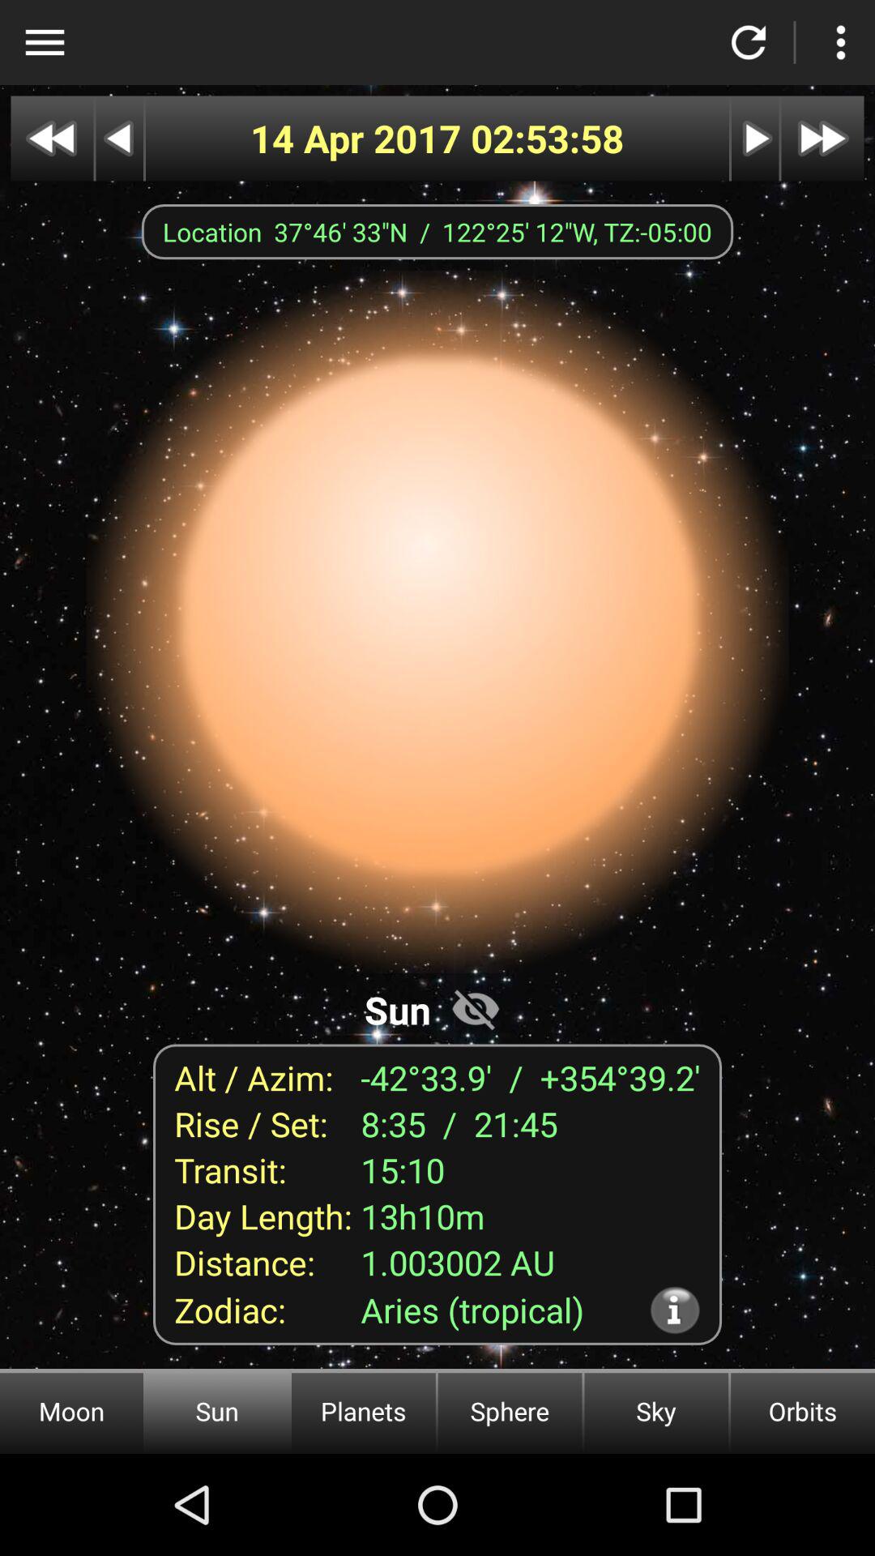 This screenshot has height=1556, width=875. I want to click on go to the icon i beside aries tropical, so click(676, 1310).